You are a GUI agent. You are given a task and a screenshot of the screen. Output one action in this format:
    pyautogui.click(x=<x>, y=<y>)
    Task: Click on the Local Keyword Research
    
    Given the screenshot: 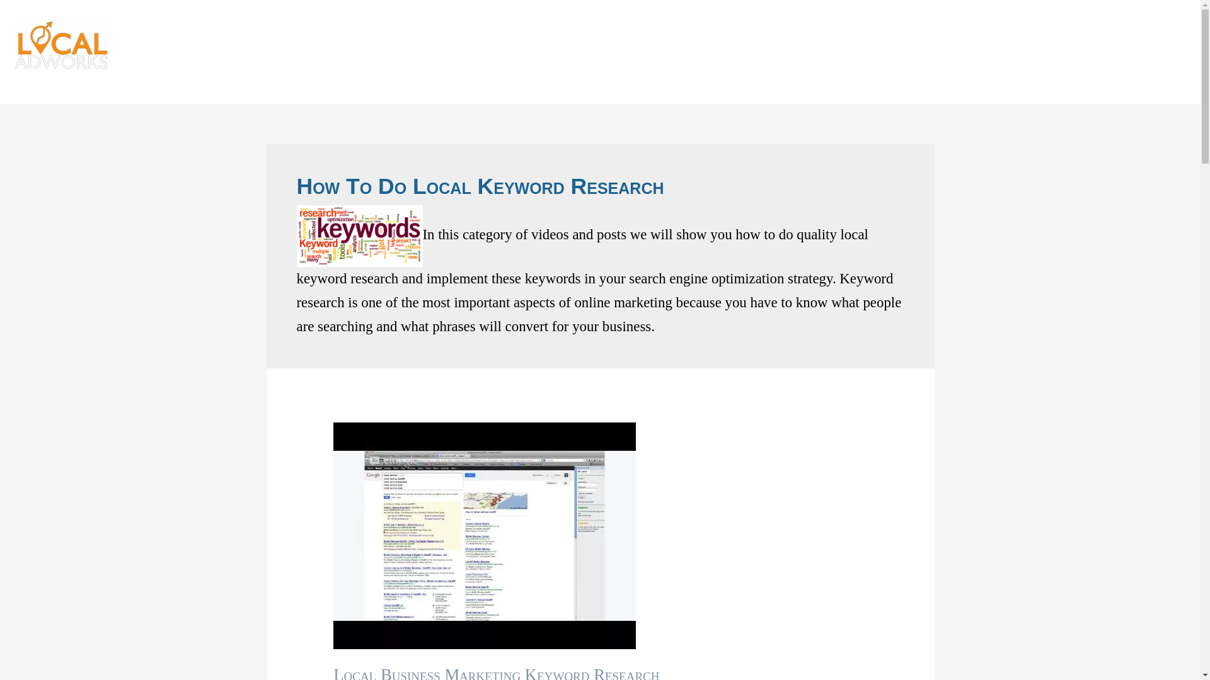 What is the action you would take?
    pyautogui.click(x=359, y=236)
    